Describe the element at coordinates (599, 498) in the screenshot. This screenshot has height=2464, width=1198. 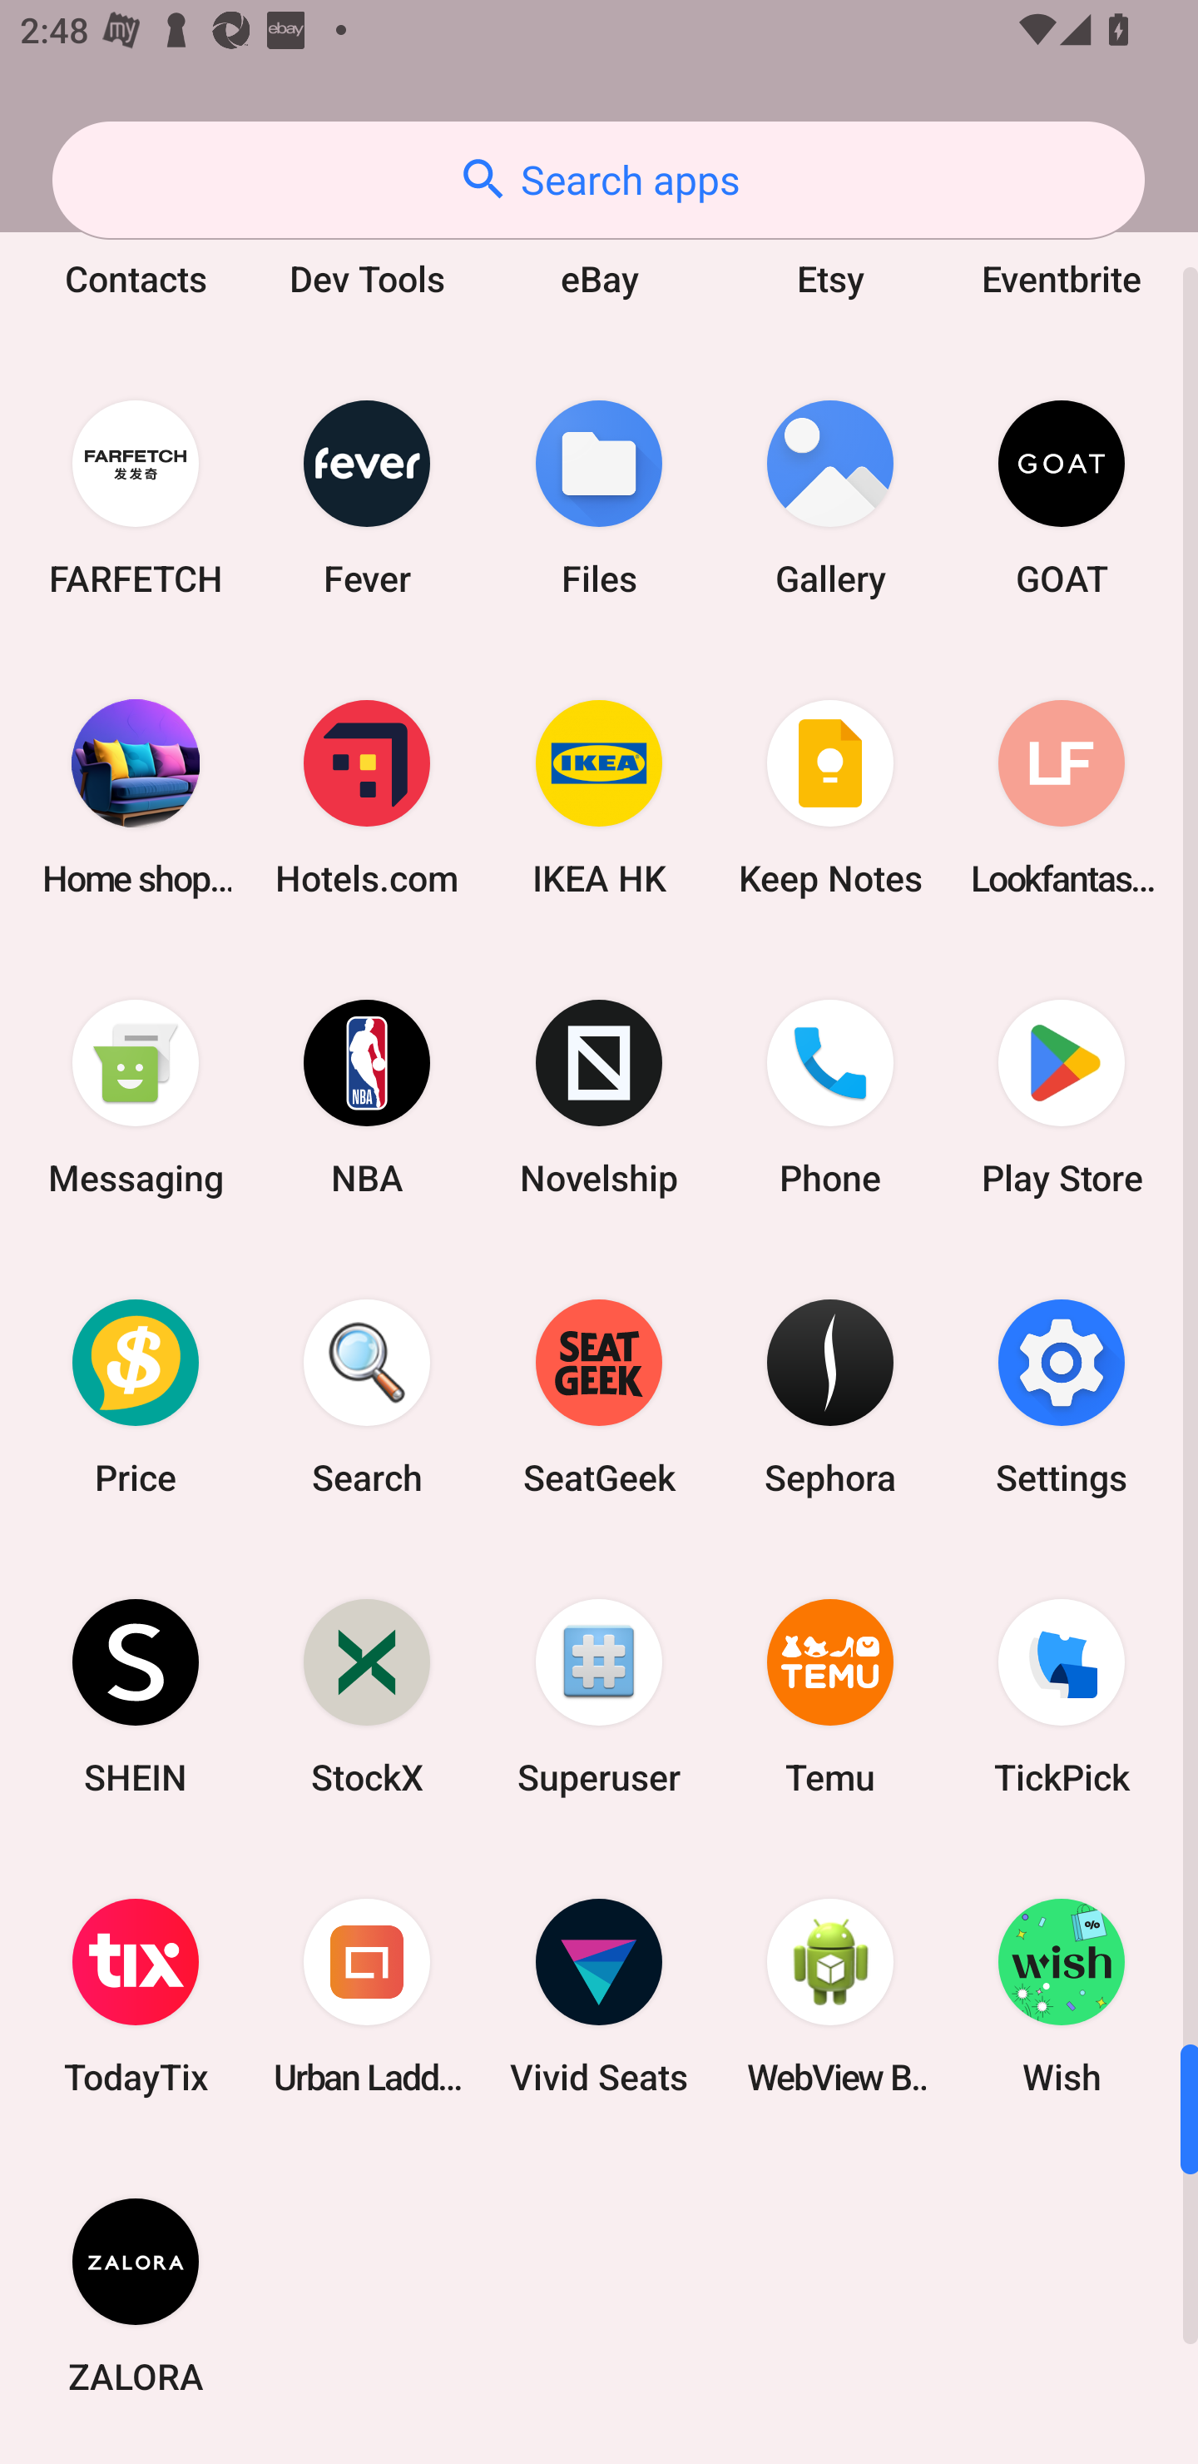
I see `Files` at that location.